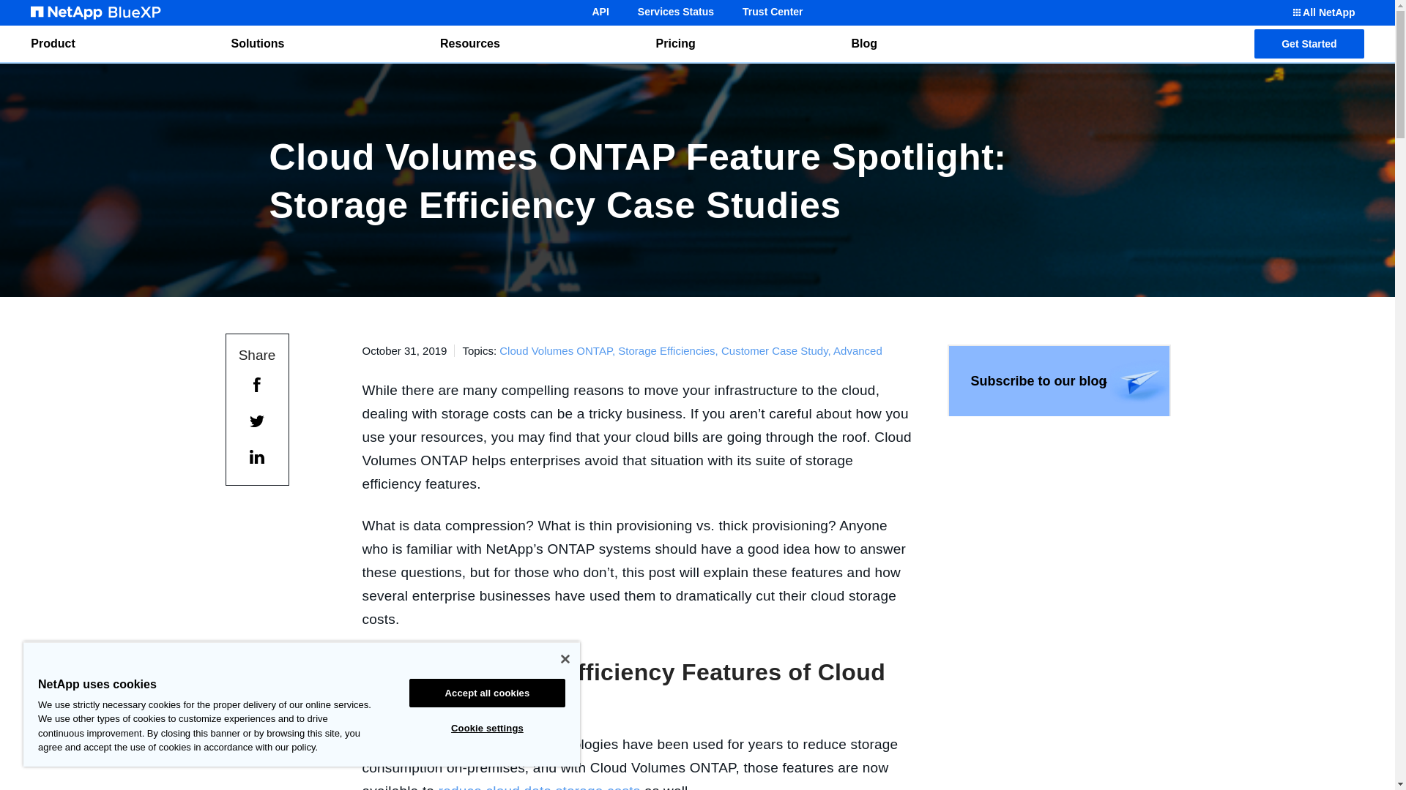 This screenshot has width=1406, height=790. Describe the element at coordinates (96, 12) in the screenshot. I see `NetApp BlueXP` at that location.